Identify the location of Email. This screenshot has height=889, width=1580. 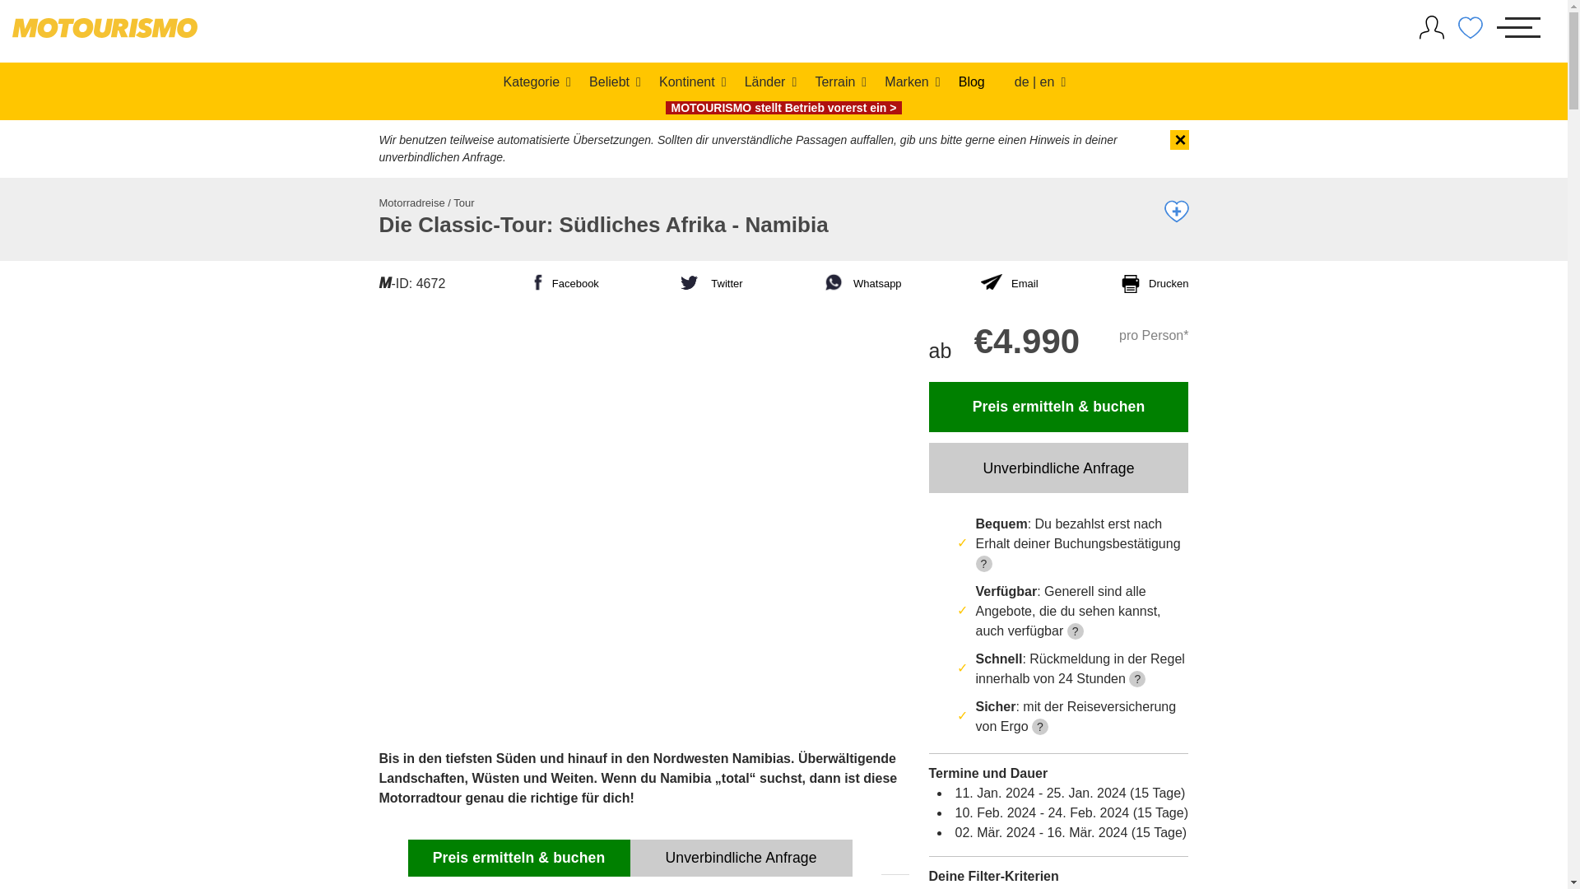
(1009, 282).